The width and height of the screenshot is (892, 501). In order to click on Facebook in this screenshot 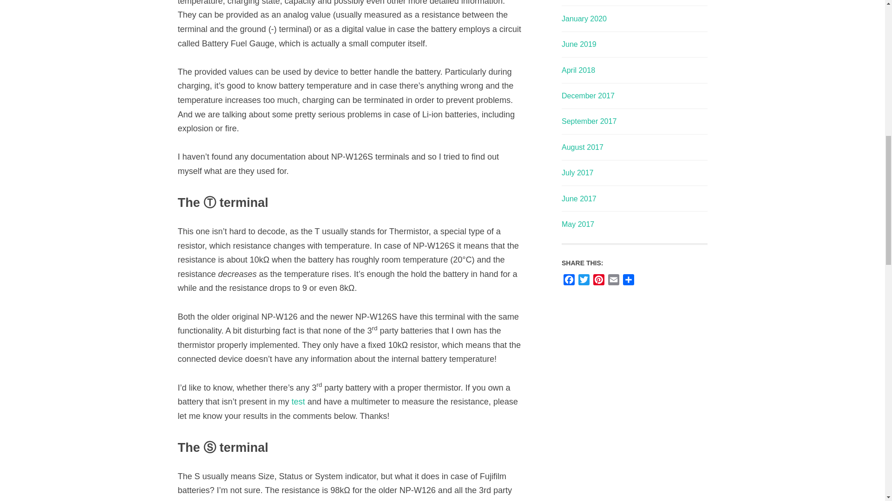, I will do `click(569, 281)`.